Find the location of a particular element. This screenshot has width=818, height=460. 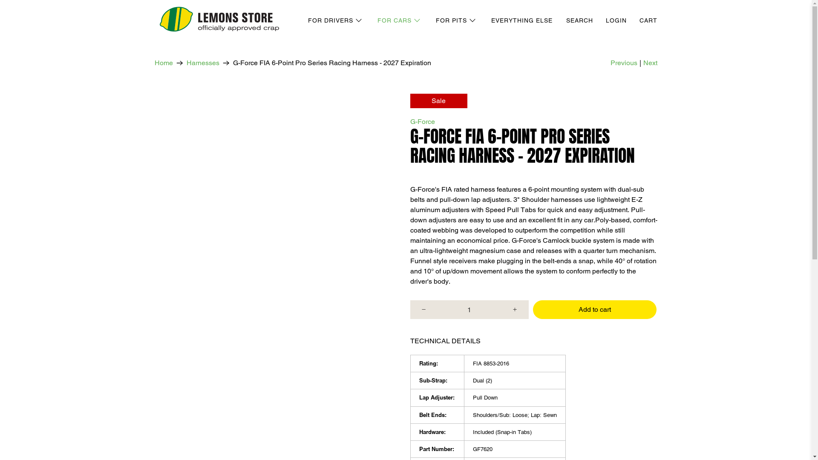

24 Hours of Lemons is located at coordinates (219, 20).